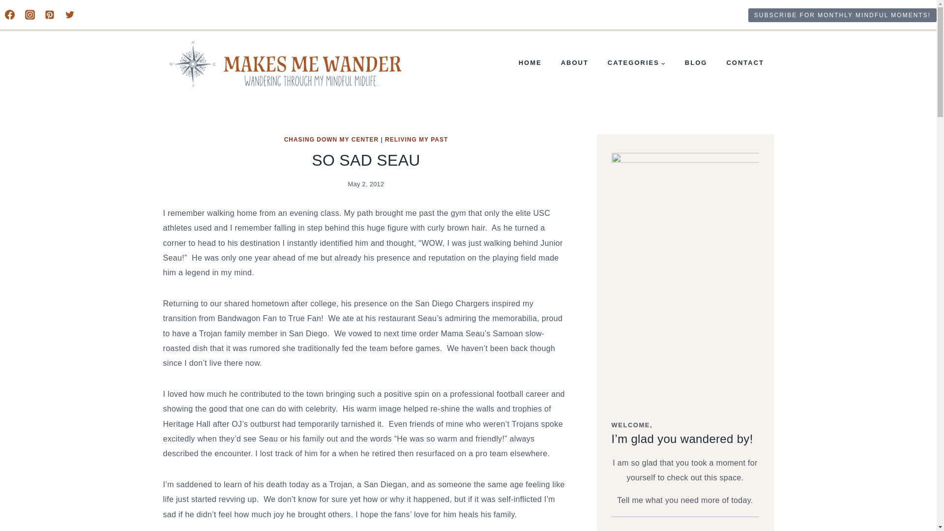 This screenshot has width=944, height=531. I want to click on CONTACT, so click(745, 63).